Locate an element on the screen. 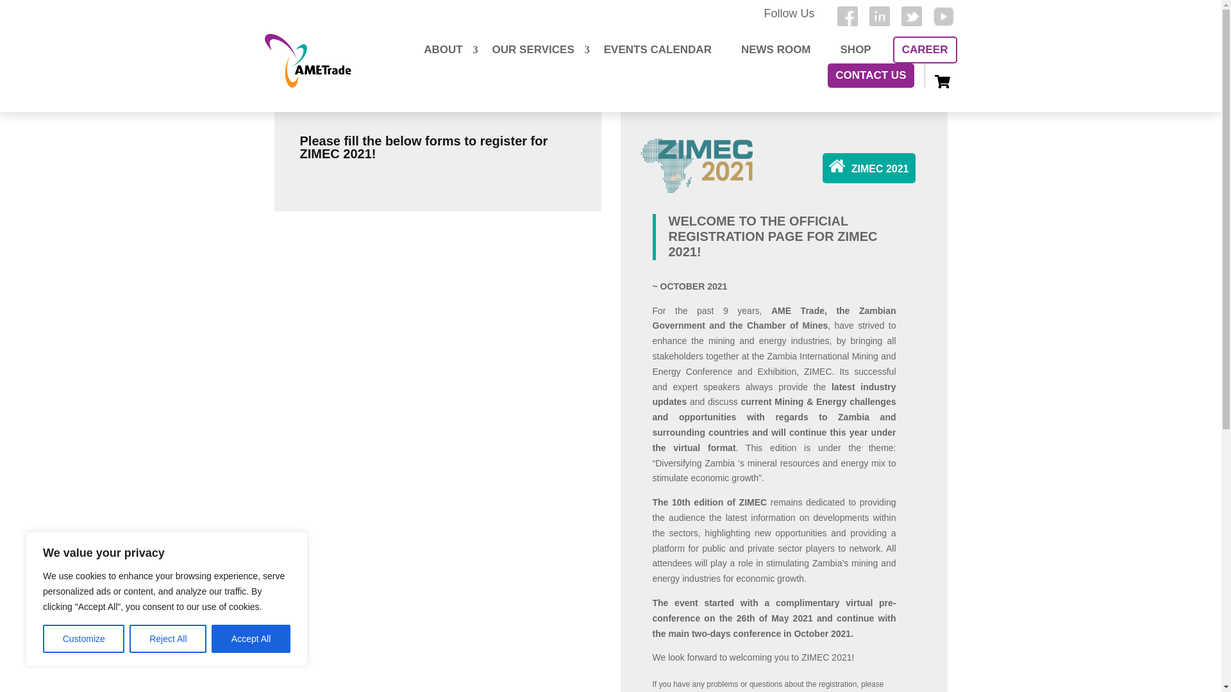 This screenshot has height=692, width=1231. NEWS ROOM is located at coordinates (776, 50).